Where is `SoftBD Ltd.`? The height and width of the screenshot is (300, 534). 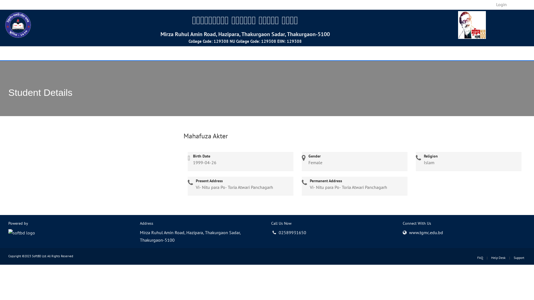
SoftBD Ltd. is located at coordinates (39, 256).